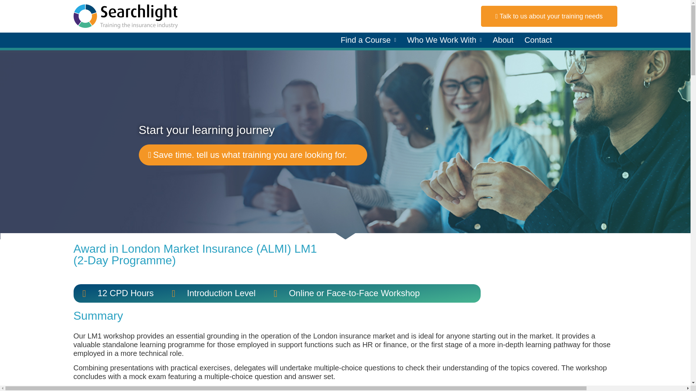 The image size is (696, 391). What do you see at coordinates (368, 40) in the screenshot?
I see `Find a Course` at bounding box center [368, 40].